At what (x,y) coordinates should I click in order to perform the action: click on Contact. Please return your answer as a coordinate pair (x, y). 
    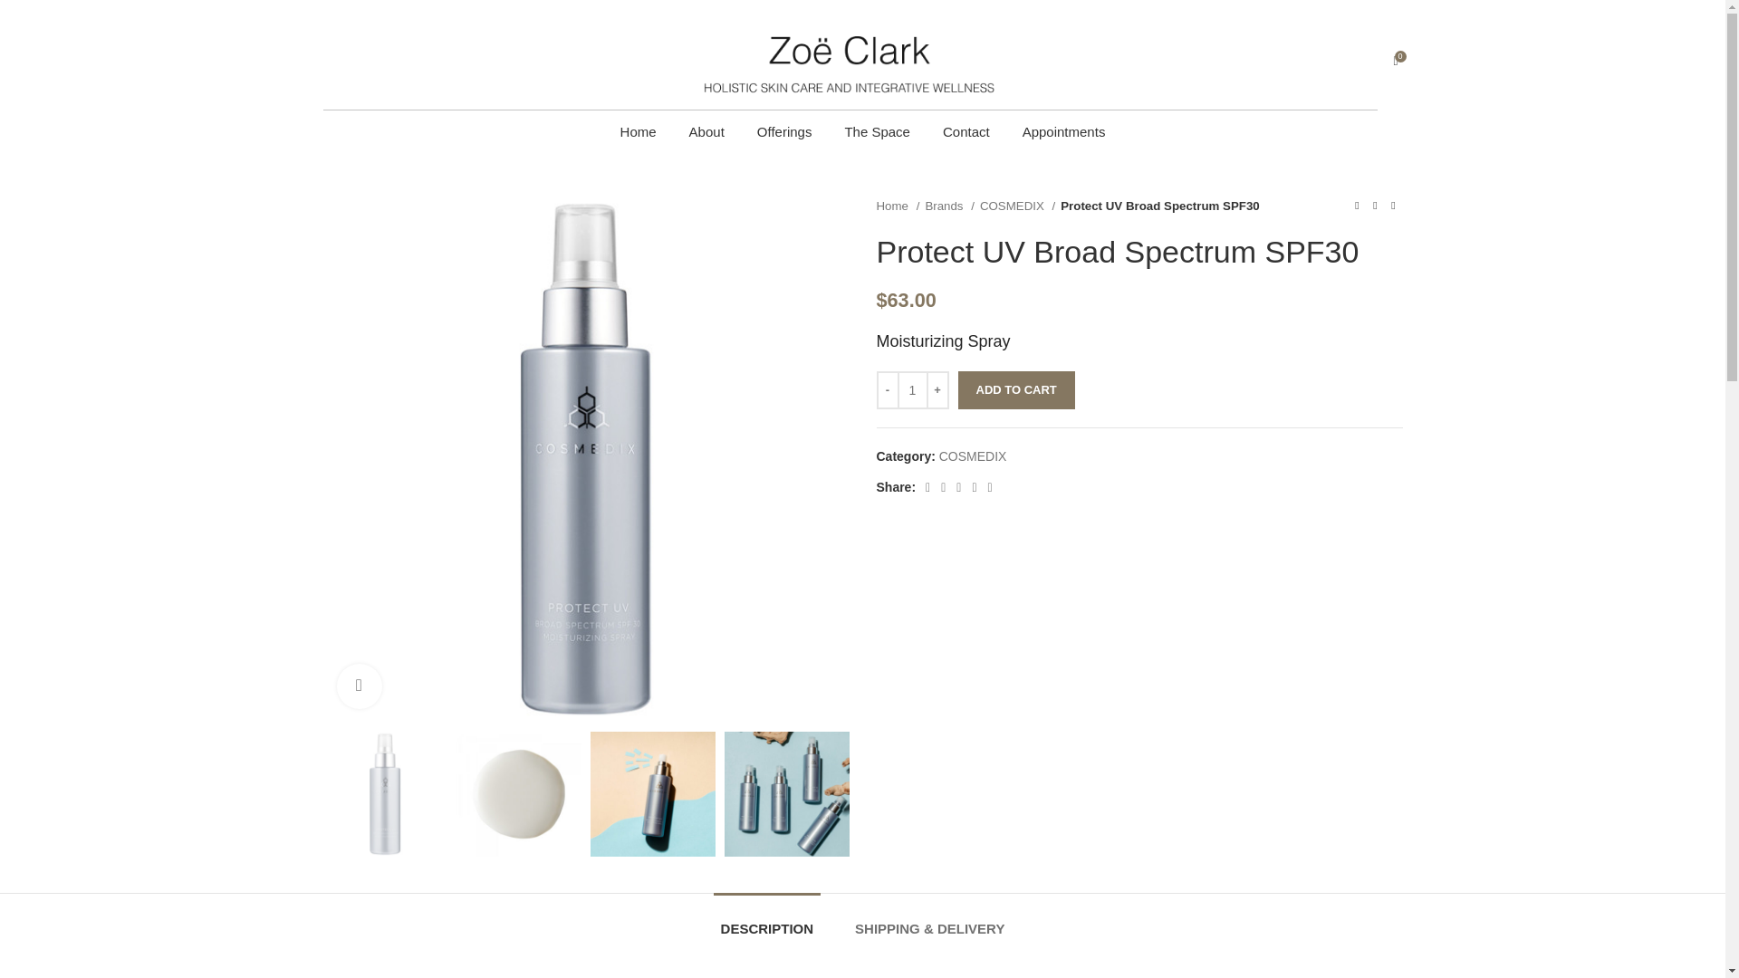
    Looking at the image, I should click on (966, 132).